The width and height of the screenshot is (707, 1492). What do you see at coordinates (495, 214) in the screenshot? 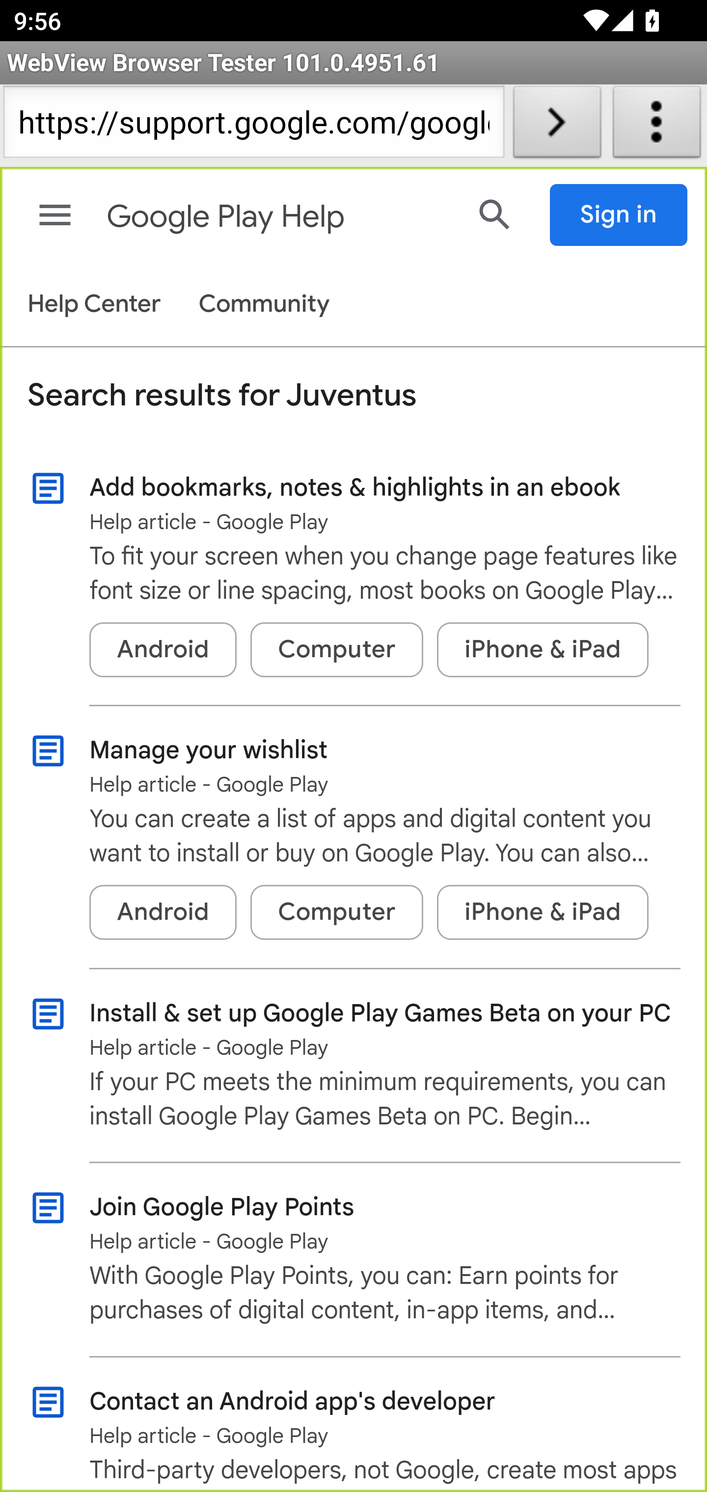
I see `Search Help Center` at bounding box center [495, 214].